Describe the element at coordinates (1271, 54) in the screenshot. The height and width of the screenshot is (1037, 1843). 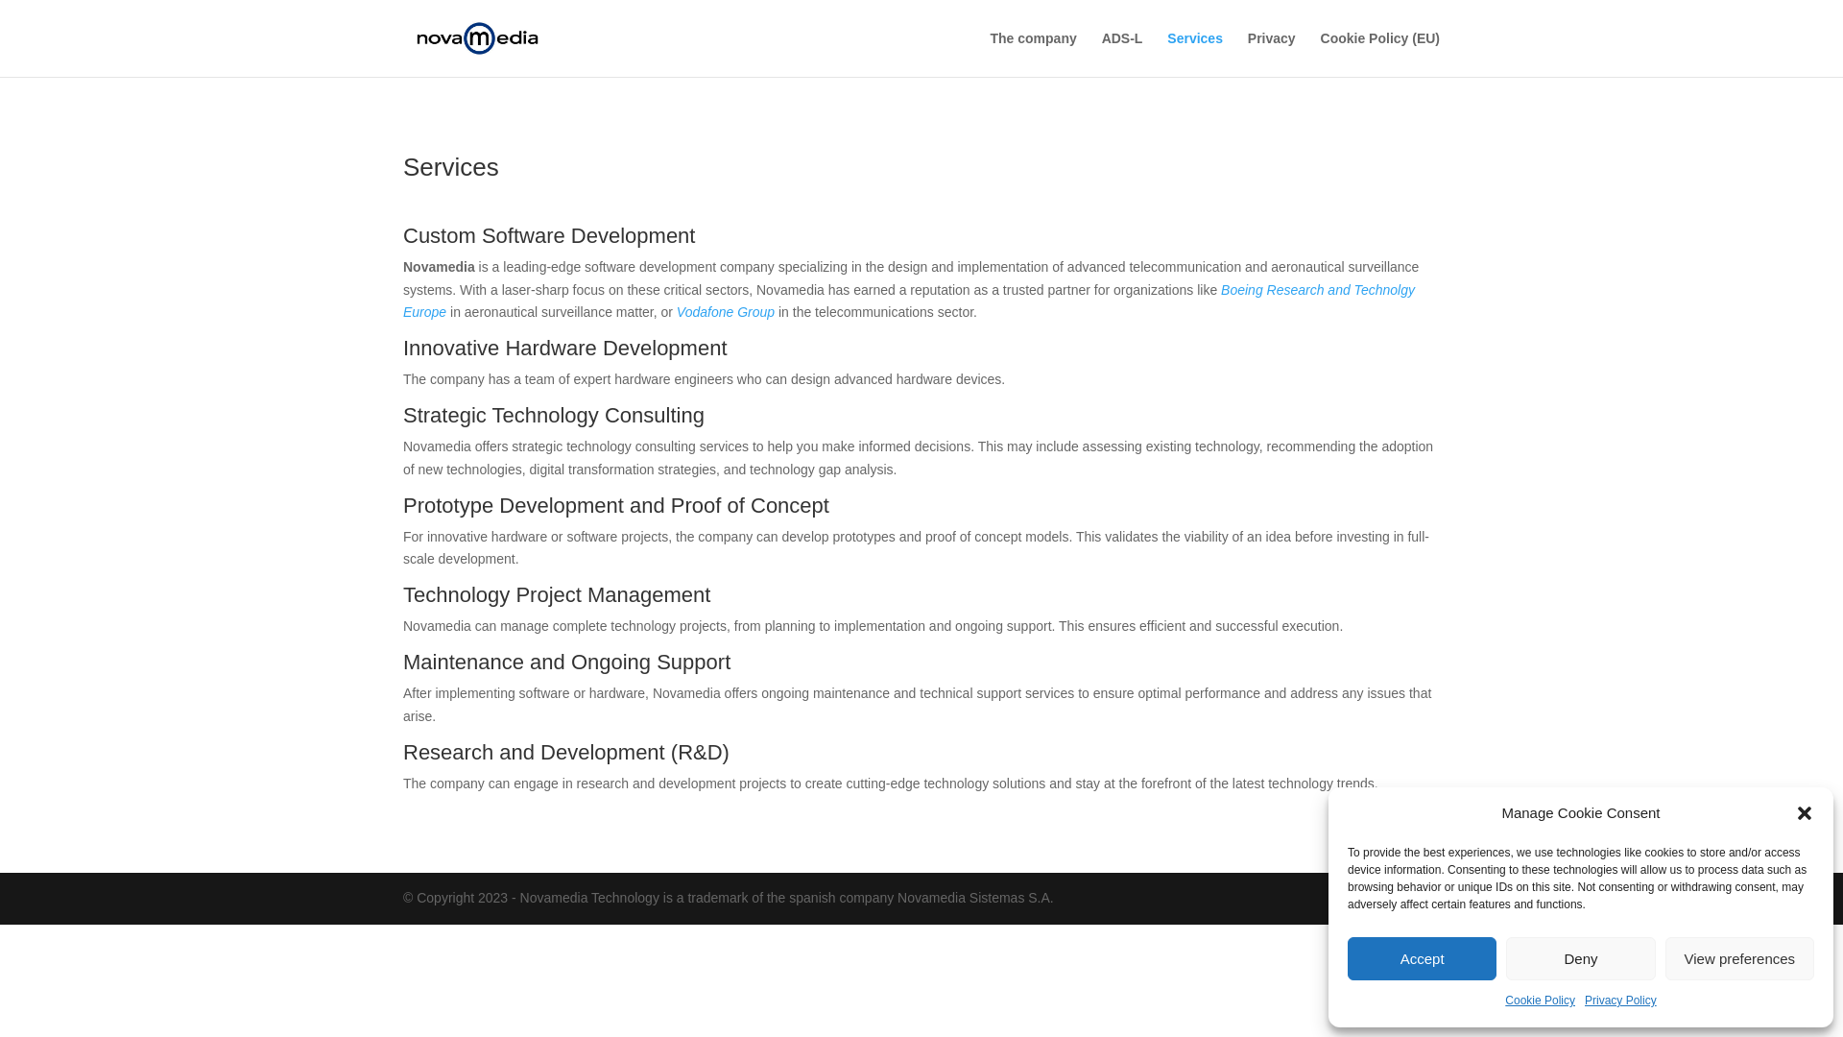
I see `Privacy` at that location.